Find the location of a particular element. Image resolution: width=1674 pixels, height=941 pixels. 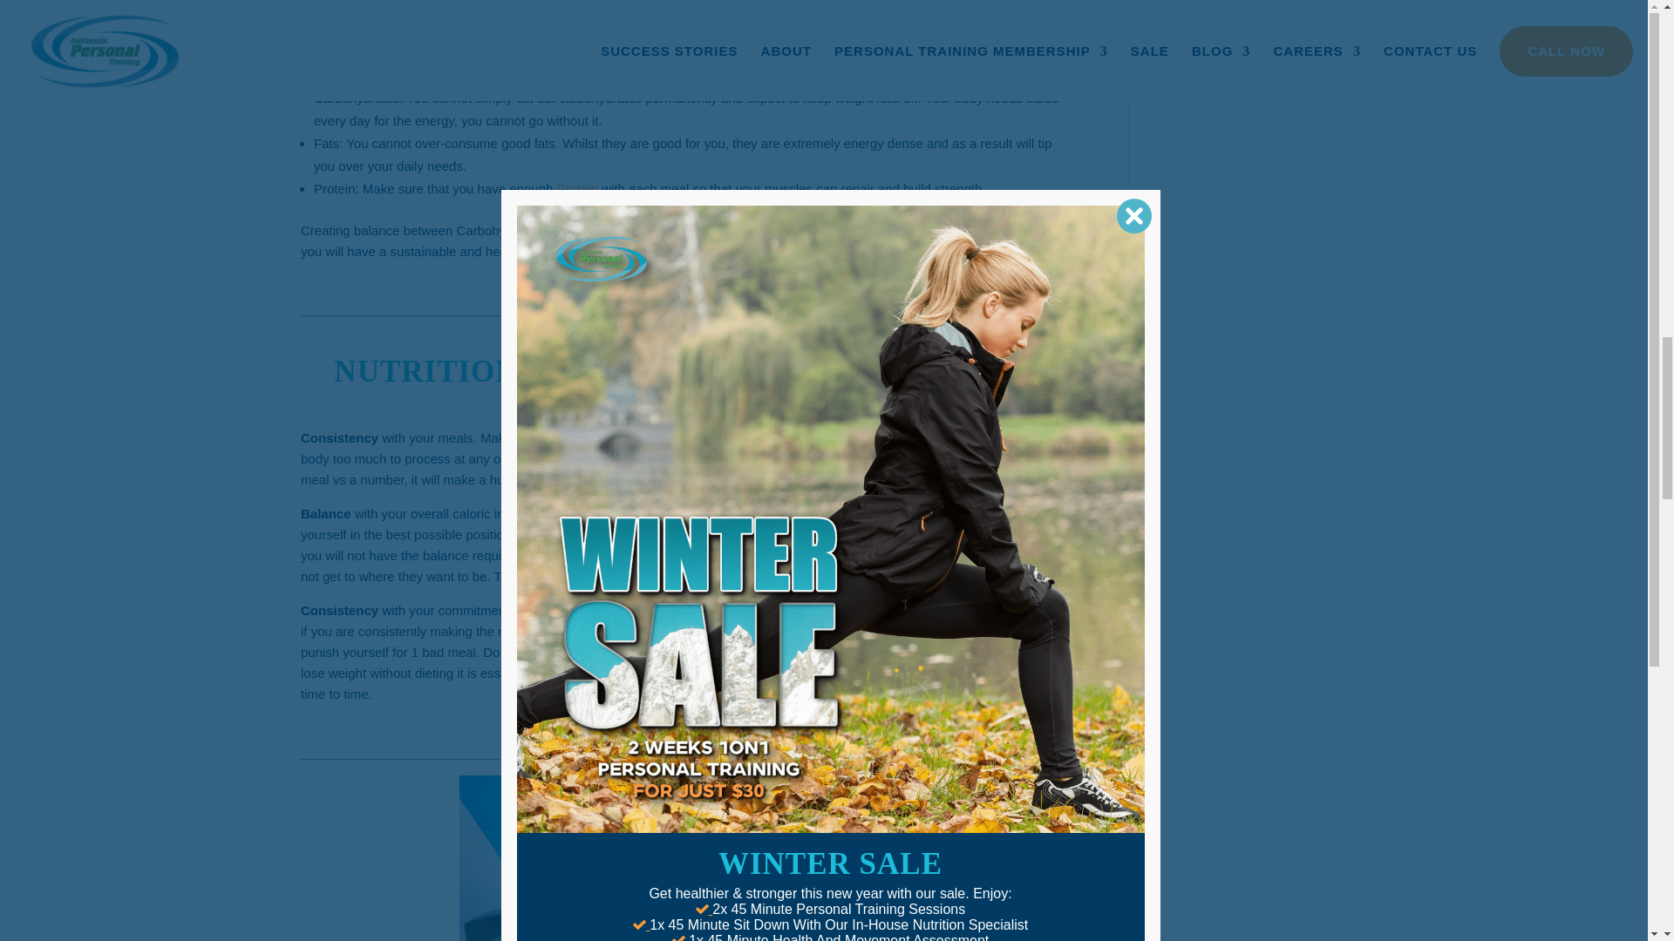

Protein is located at coordinates (578, 188).